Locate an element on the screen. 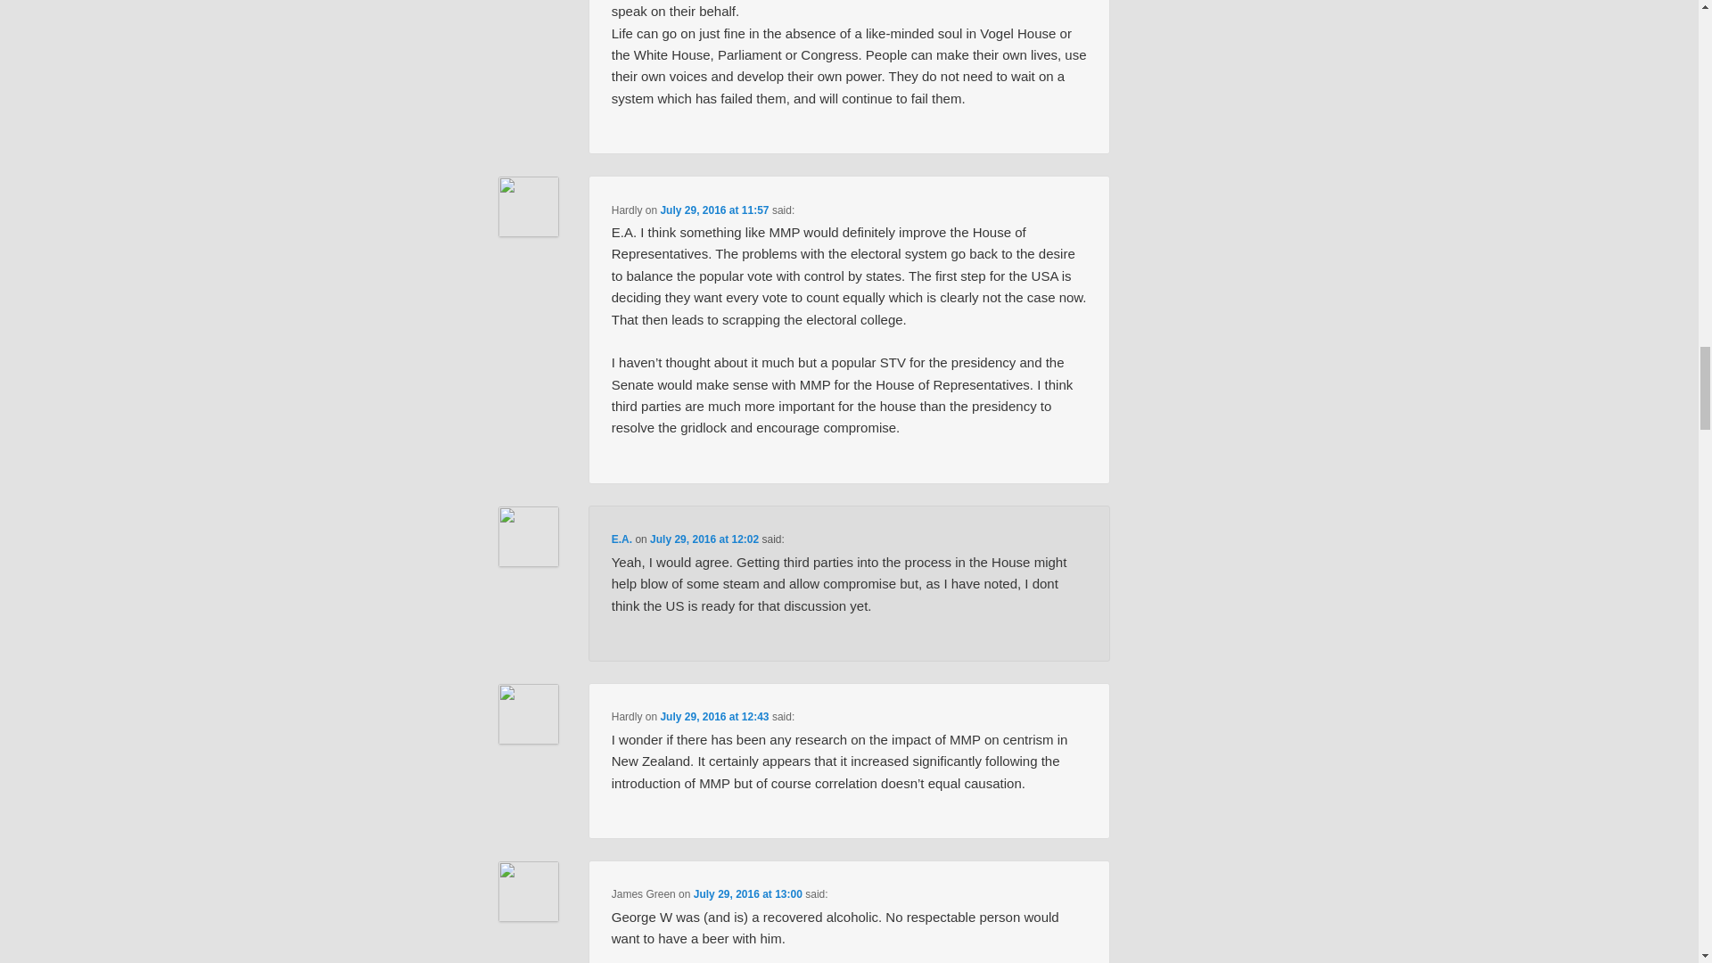 The width and height of the screenshot is (1712, 963). July 29, 2016 at 11:57 is located at coordinates (713, 210).